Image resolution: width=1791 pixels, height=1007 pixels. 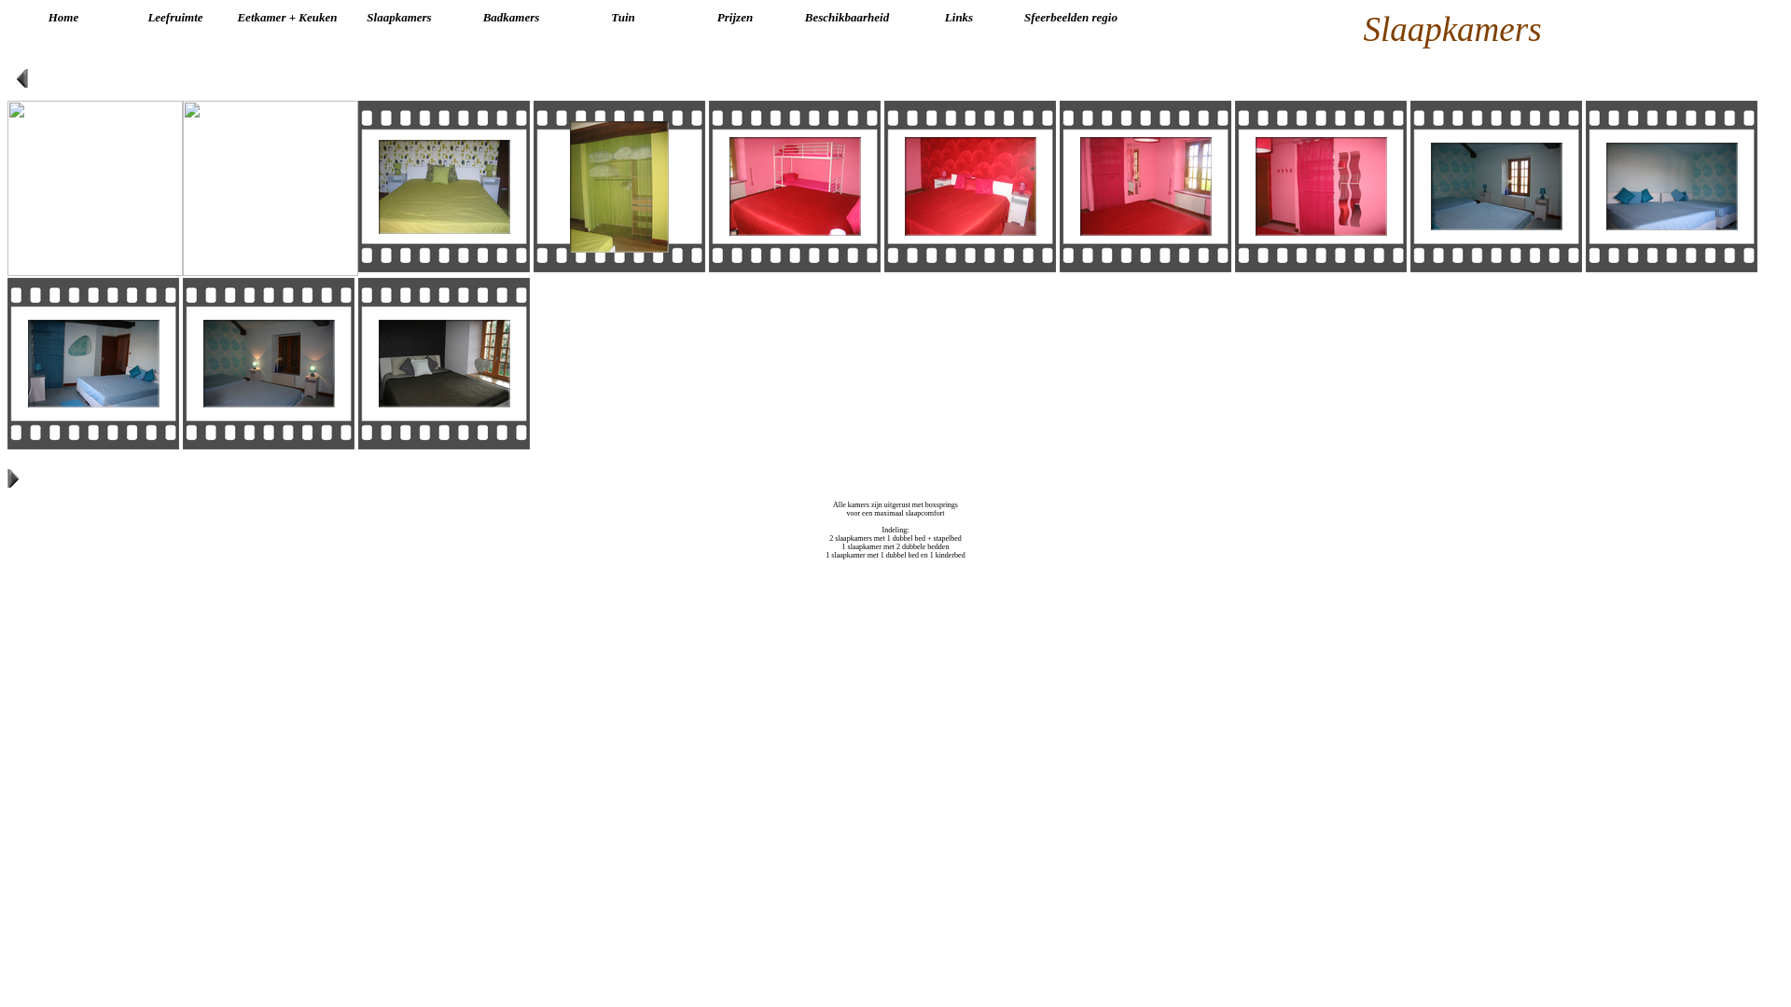 I want to click on Beschikbaarheid, so click(x=847, y=18).